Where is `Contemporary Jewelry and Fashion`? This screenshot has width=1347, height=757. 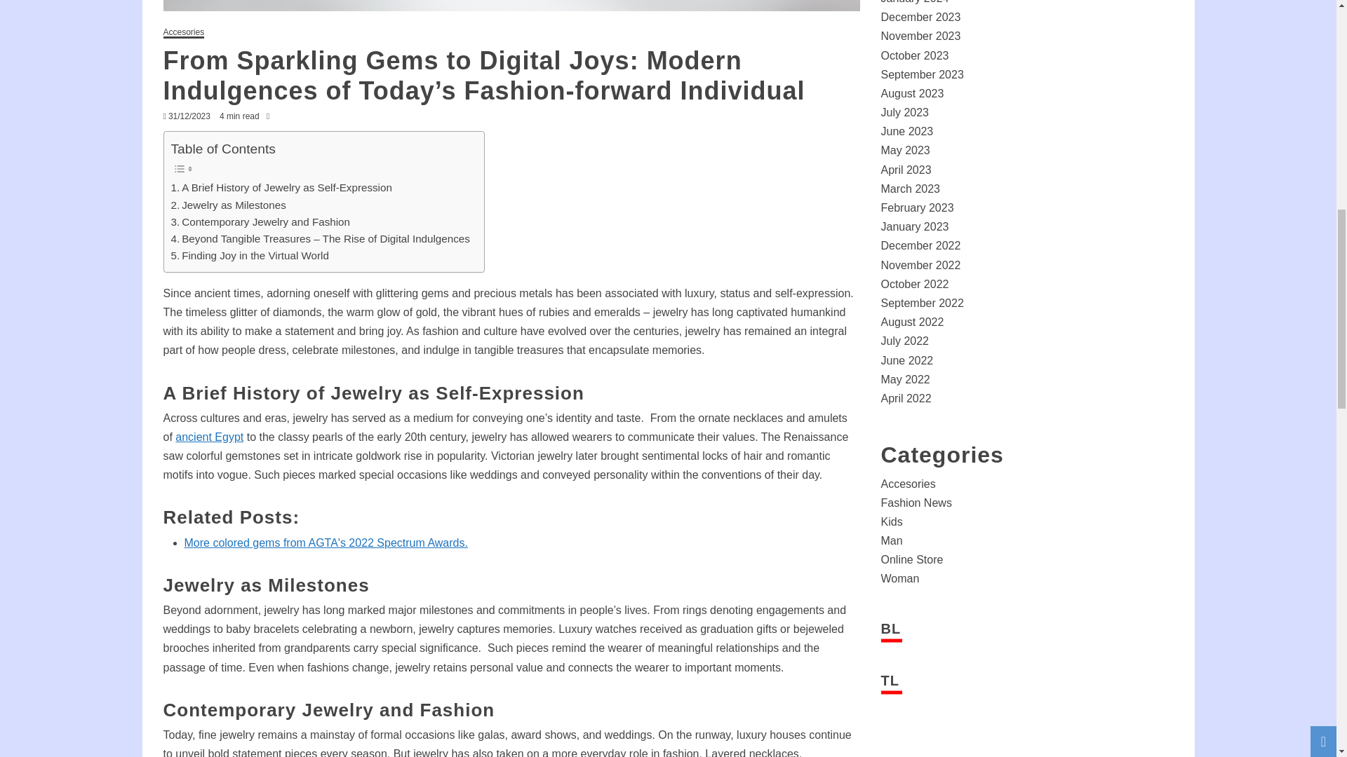 Contemporary Jewelry and Fashion is located at coordinates (260, 221).